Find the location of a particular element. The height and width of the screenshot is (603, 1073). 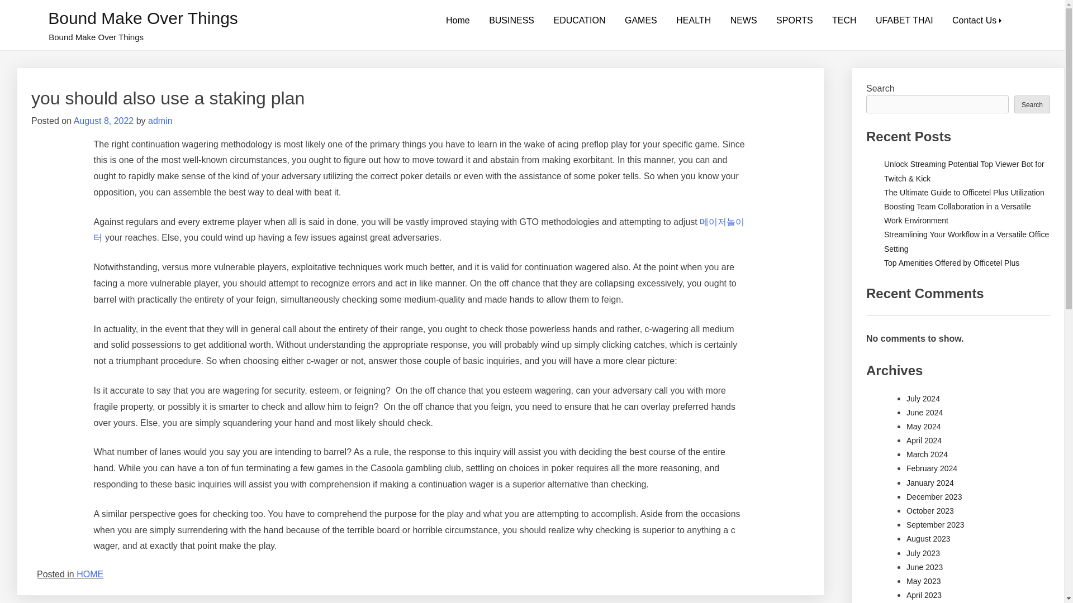

Streamlining Your Workflow in a Versatile Office Setting is located at coordinates (967, 241).